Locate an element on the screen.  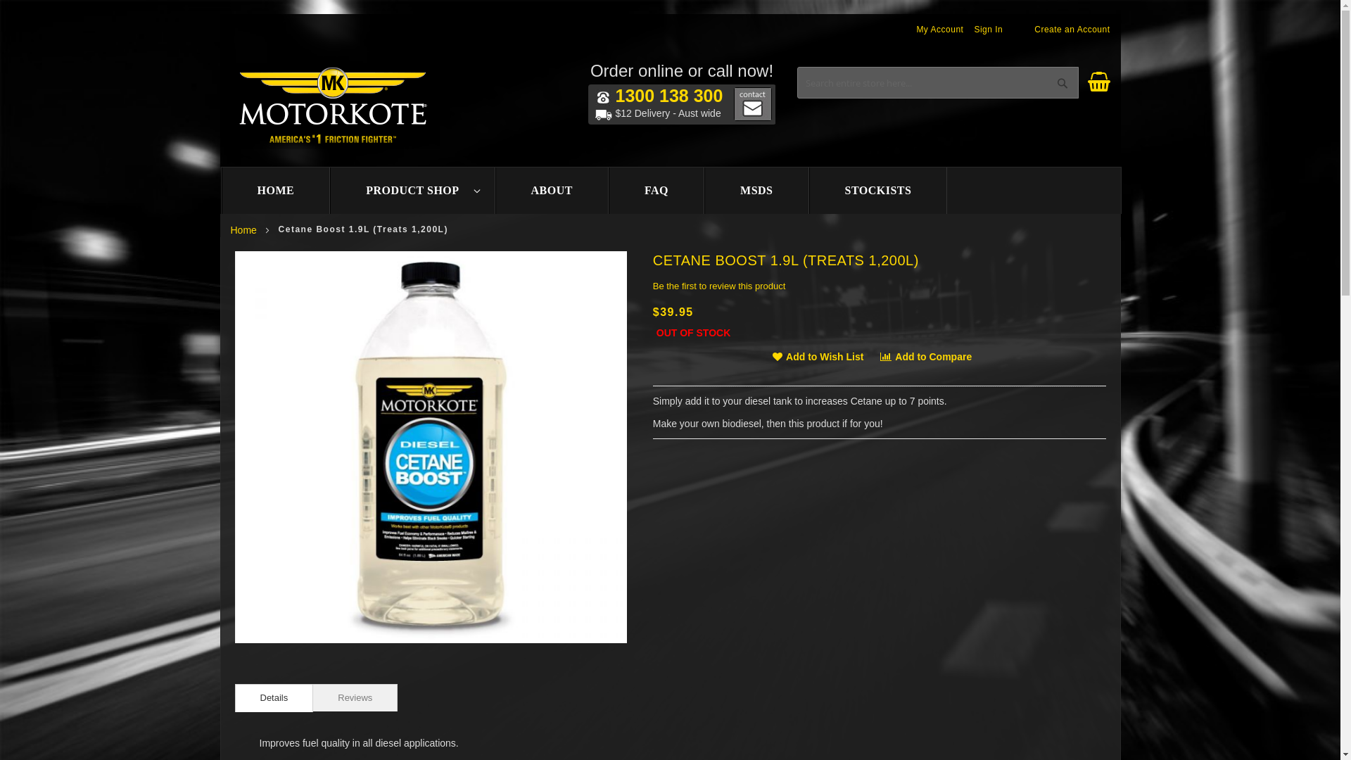
MSDS is located at coordinates (756, 191).